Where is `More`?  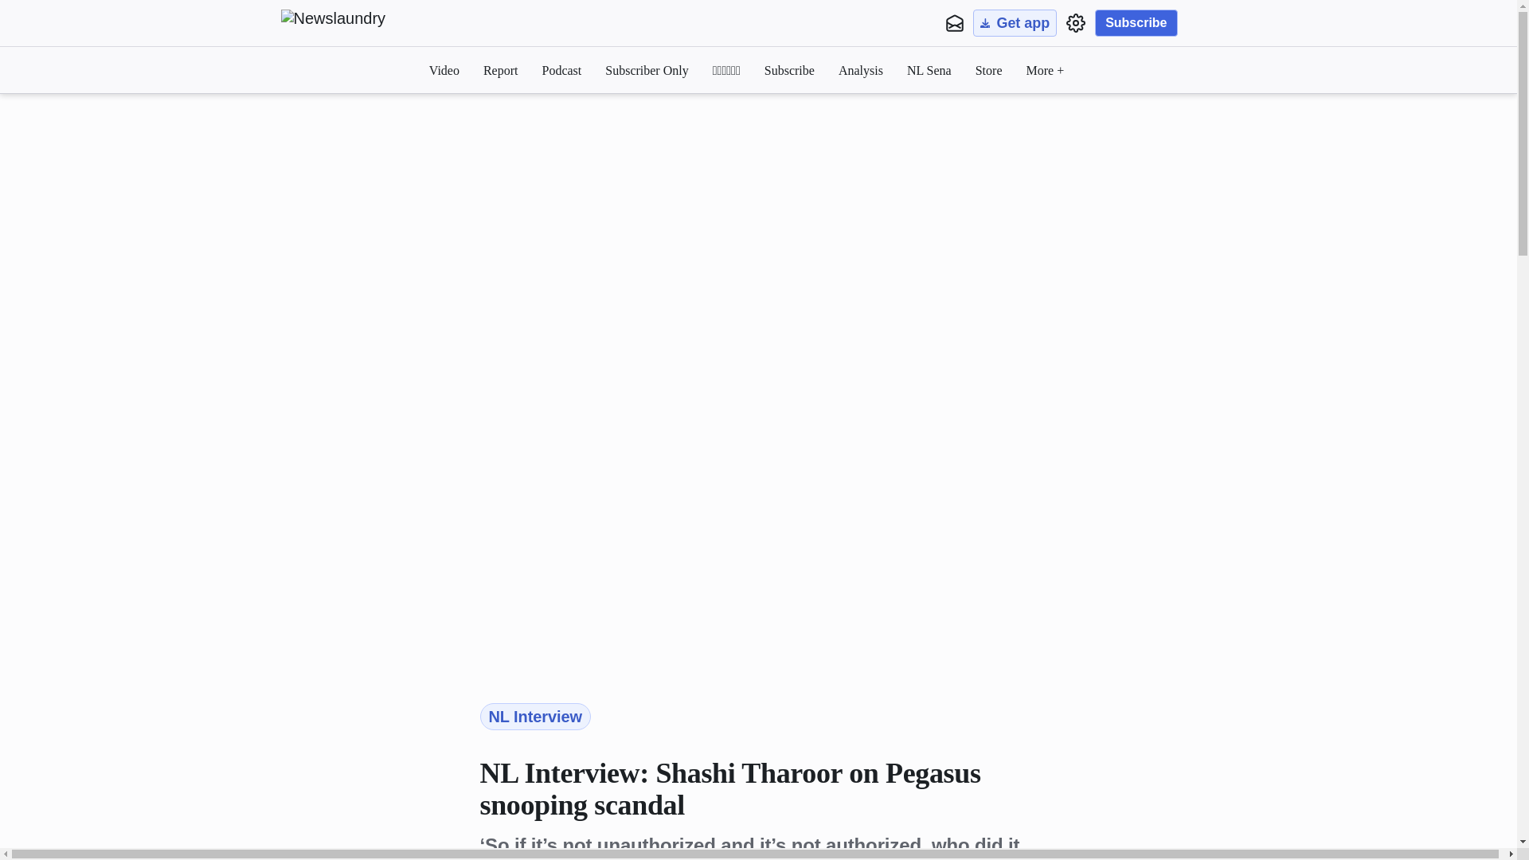 More is located at coordinates (1045, 70).